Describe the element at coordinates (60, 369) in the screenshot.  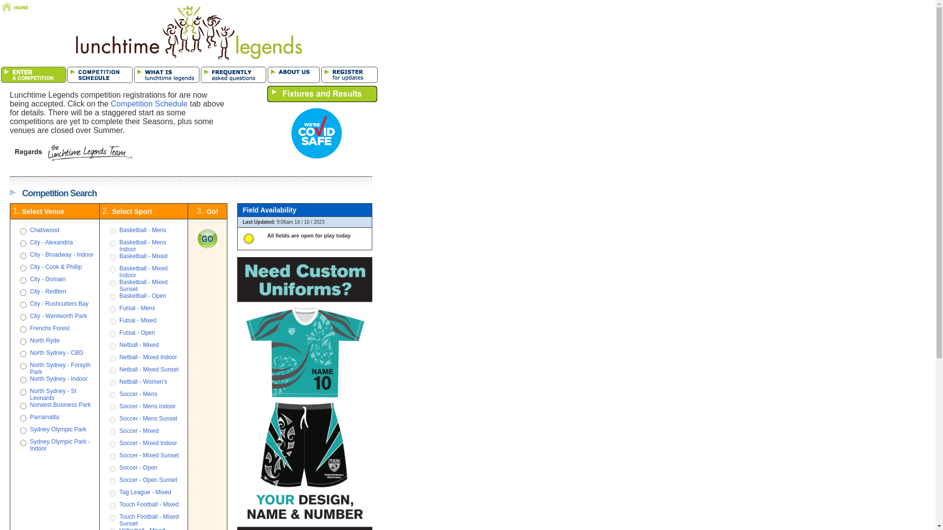
I see `North Sydney - Forsyth Park` at that location.